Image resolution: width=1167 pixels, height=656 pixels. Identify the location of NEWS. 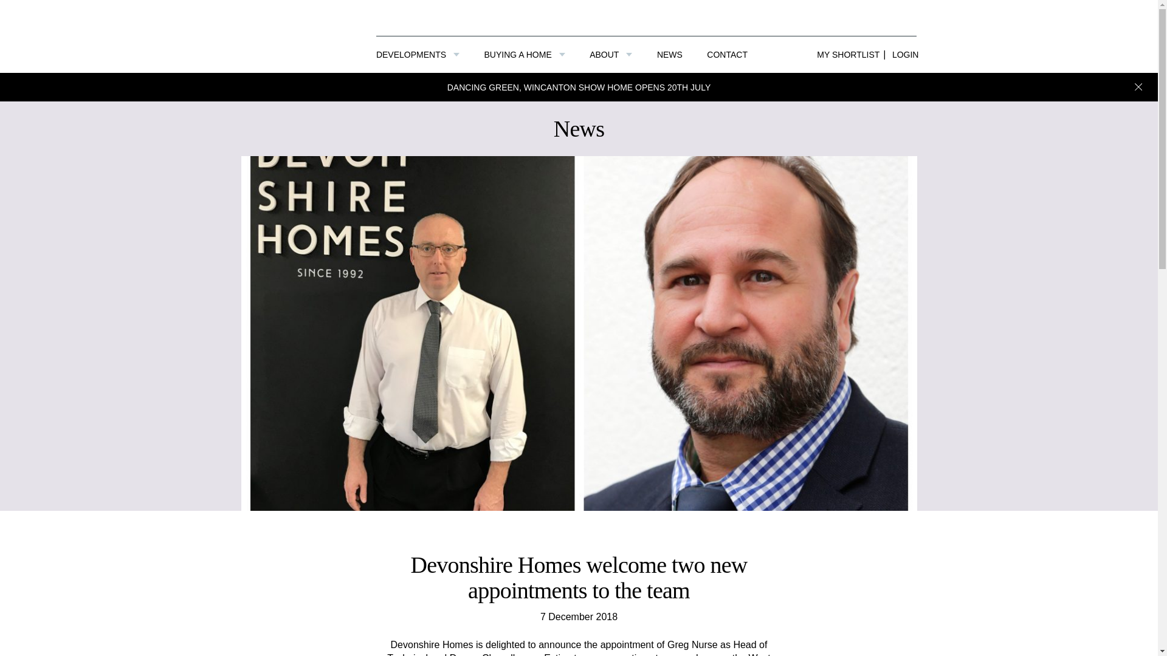
(670, 55).